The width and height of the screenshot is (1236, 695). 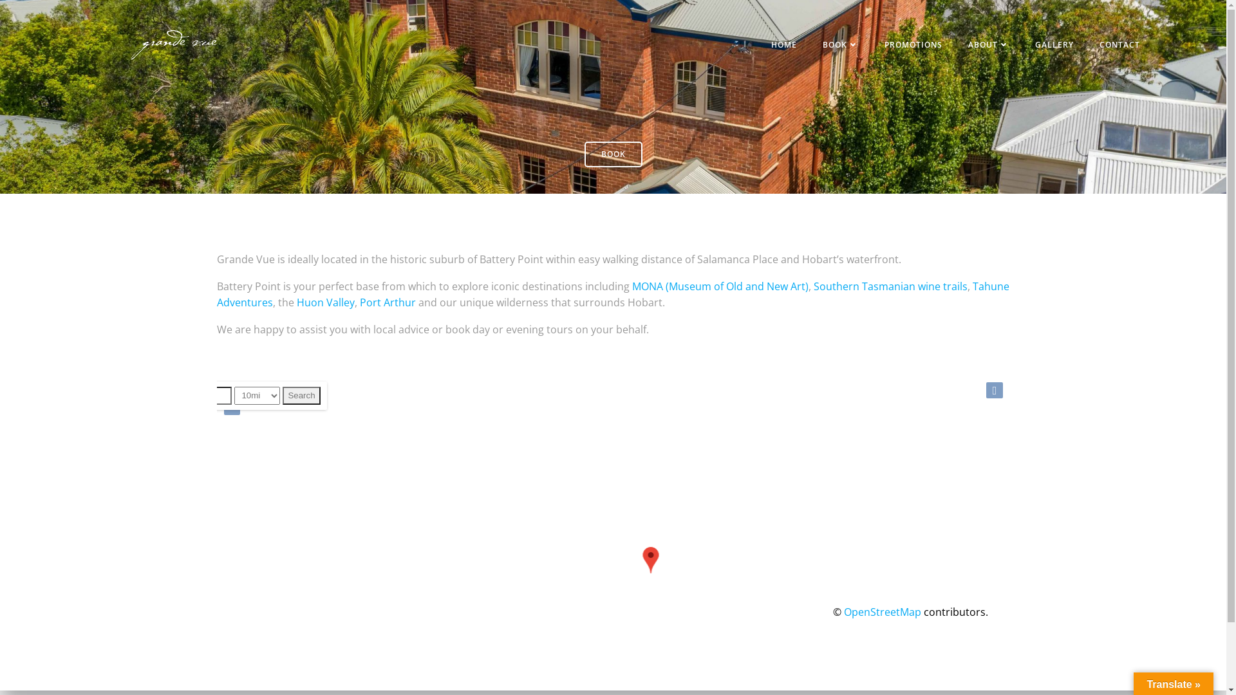 What do you see at coordinates (784, 45) in the screenshot?
I see `HOME` at bounding box center [784, 45].